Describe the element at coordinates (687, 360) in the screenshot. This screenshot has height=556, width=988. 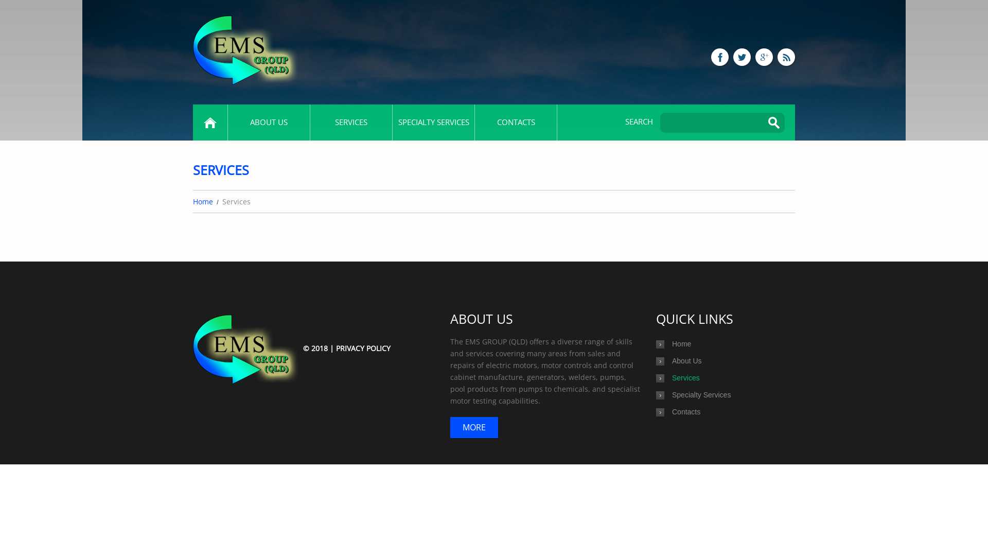
I see `About Us` at that location.